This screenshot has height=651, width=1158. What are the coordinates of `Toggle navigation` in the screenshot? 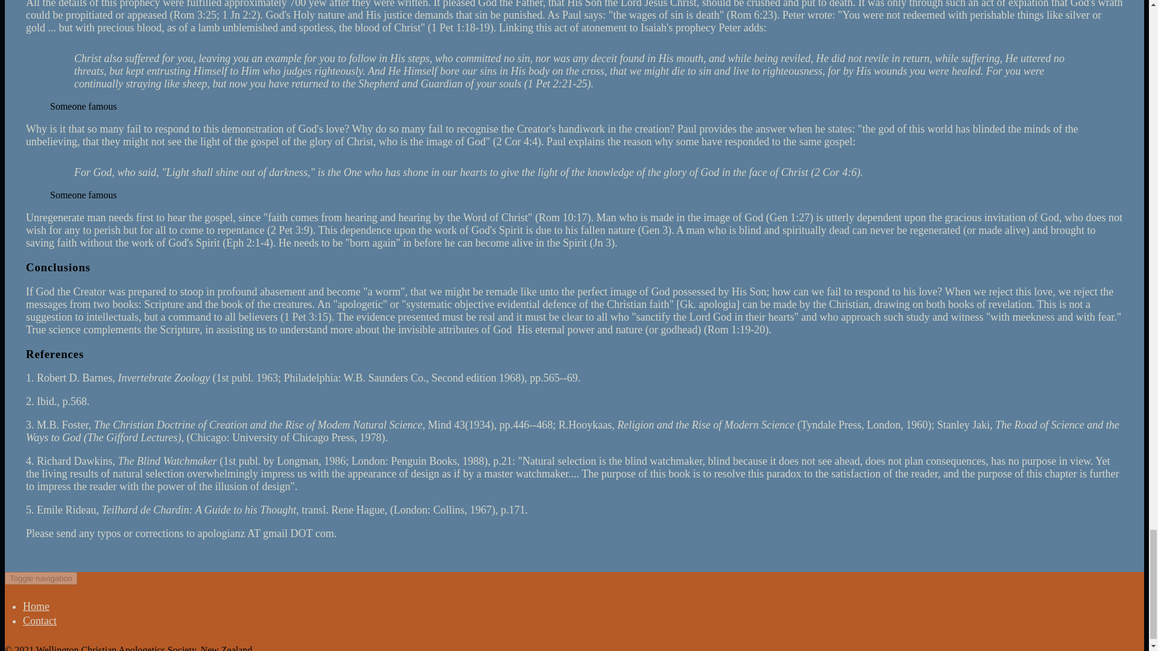 It's located at (41, 578).